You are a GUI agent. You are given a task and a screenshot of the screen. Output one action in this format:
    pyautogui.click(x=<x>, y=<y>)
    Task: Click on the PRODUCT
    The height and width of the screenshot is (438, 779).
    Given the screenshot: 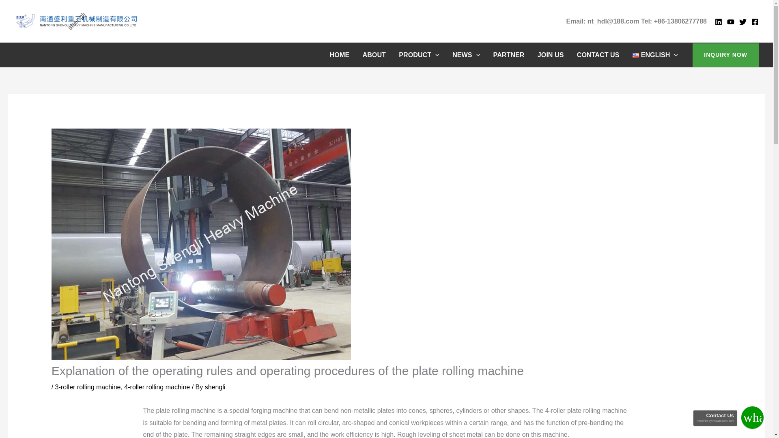 What is the action you would take?
    pyautogui.click(x=419, y=54)
    